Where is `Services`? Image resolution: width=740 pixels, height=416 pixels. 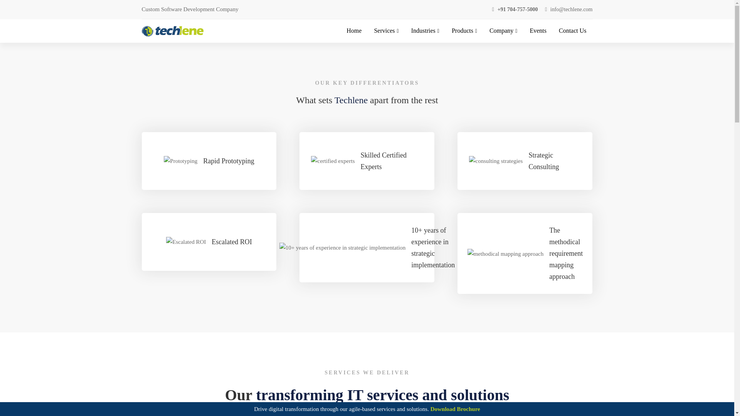
Services is located at coordinates (386, 31).